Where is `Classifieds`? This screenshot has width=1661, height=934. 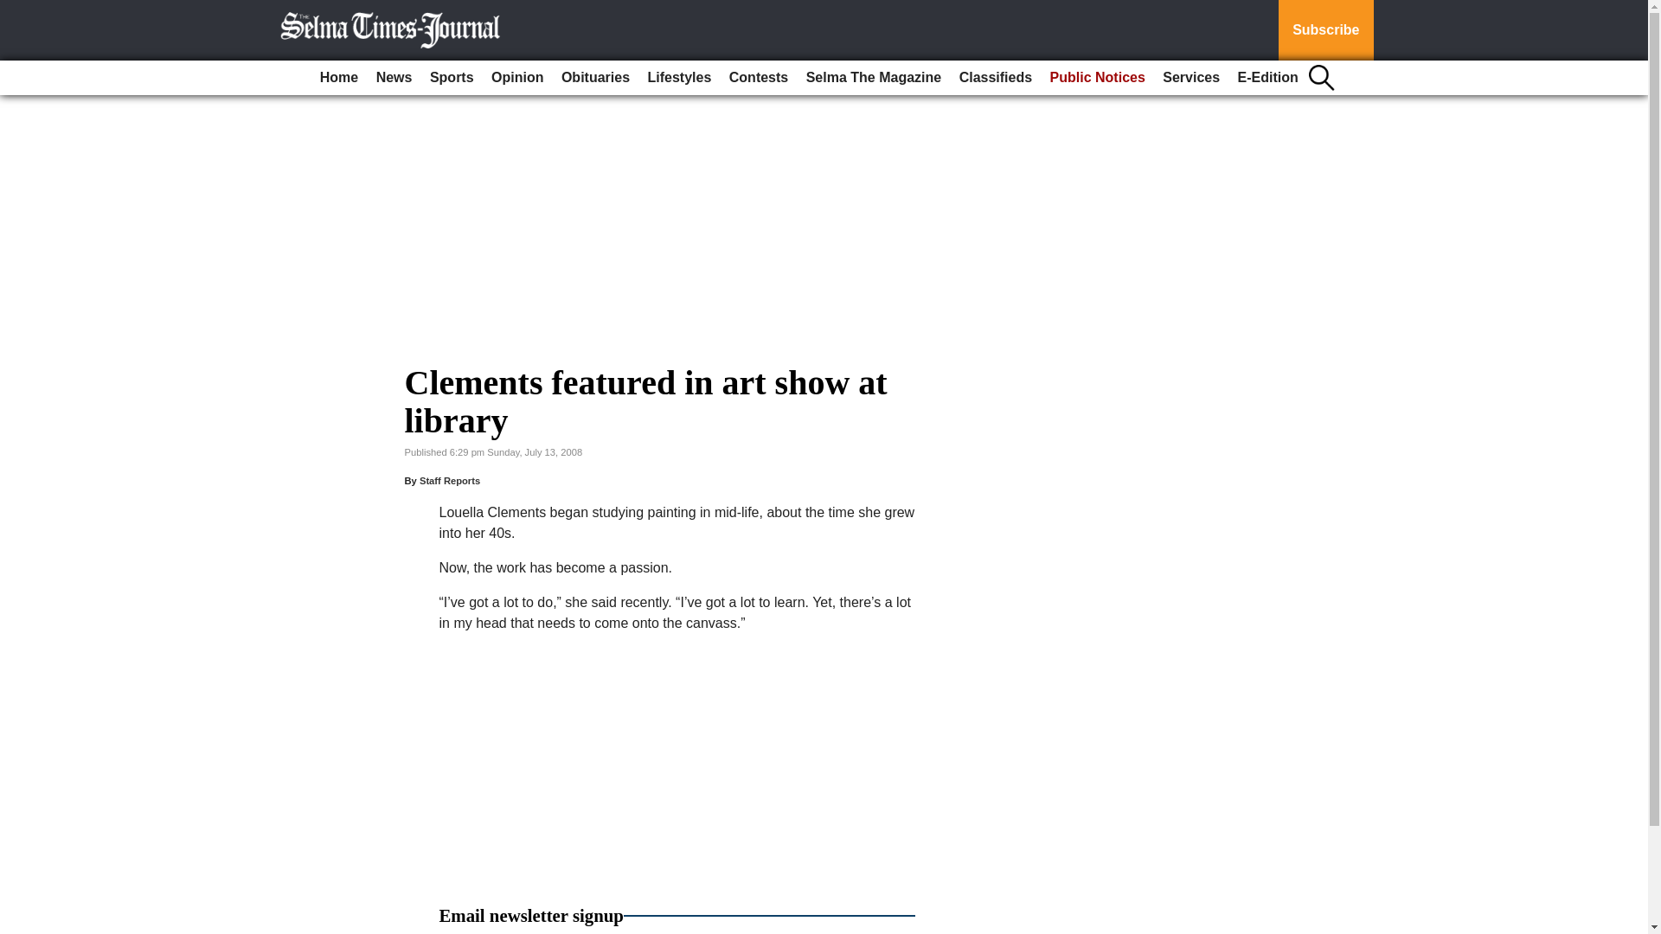 Classifieds is located at coordinates (995, 78).